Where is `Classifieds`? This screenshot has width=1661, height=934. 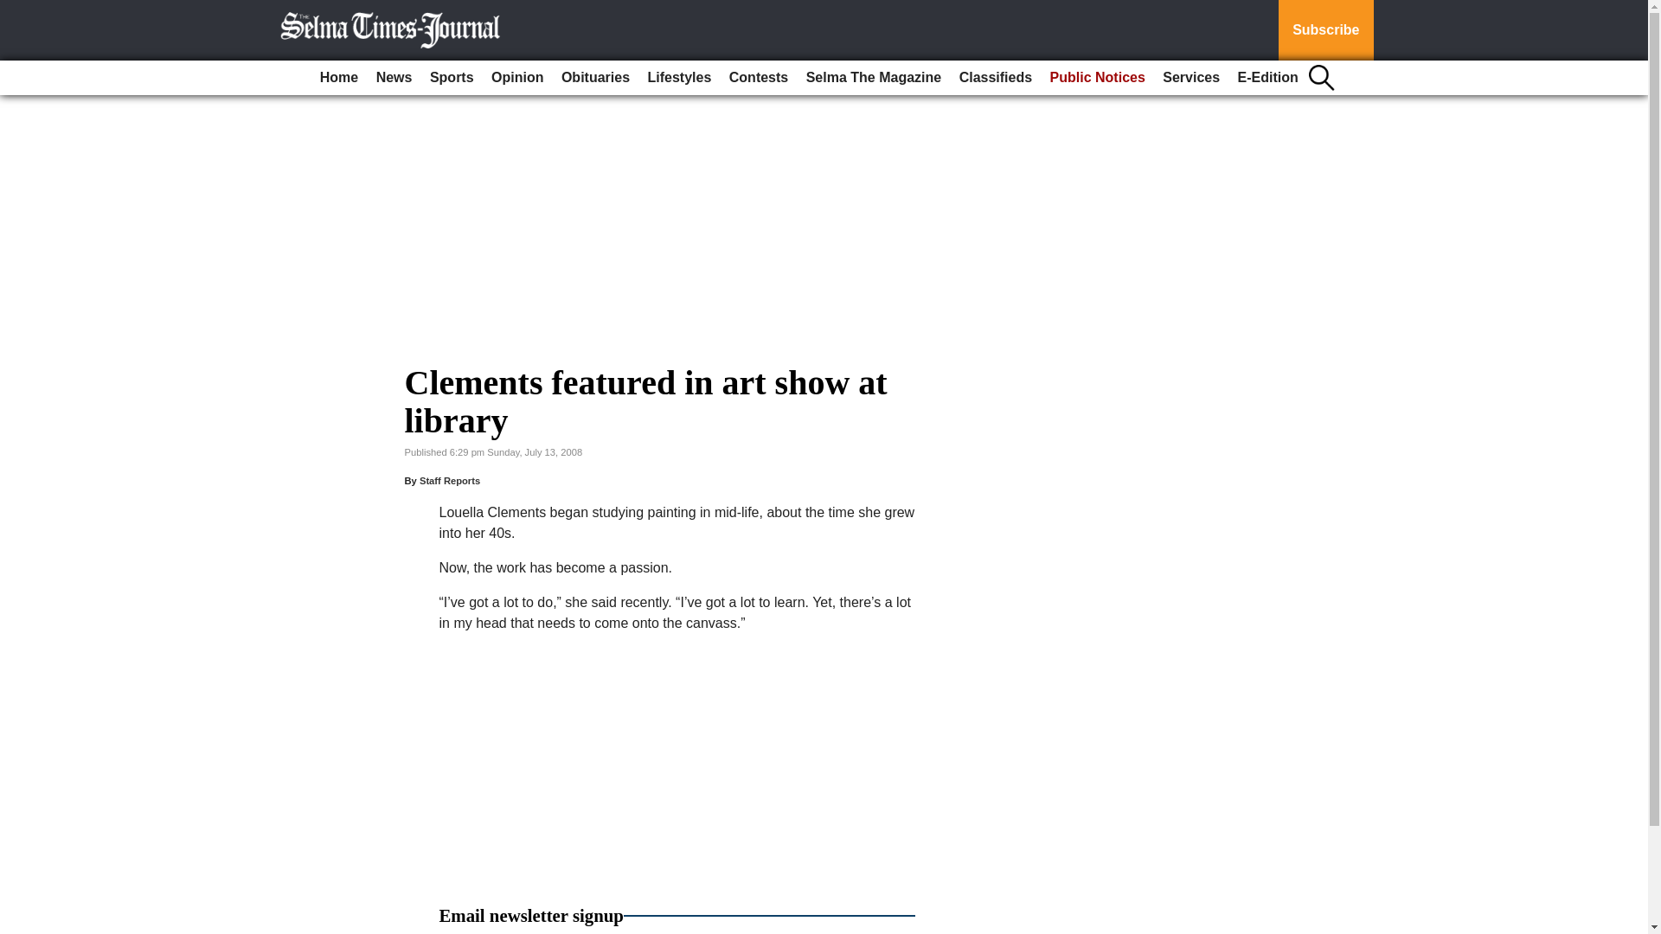 Classifieds is located at coordinates (995, 78).